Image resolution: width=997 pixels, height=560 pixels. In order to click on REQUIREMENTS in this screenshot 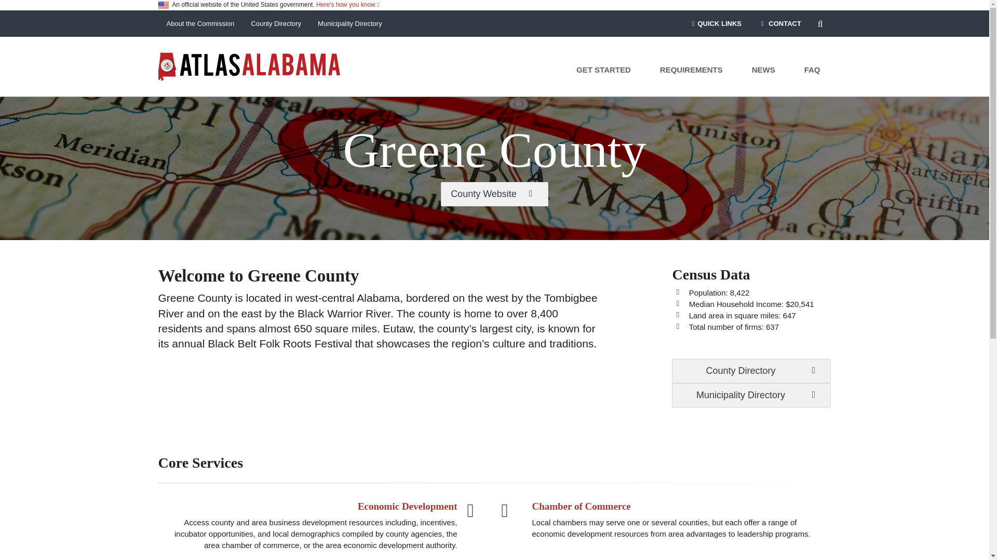, I will do `click(692, 69)`.